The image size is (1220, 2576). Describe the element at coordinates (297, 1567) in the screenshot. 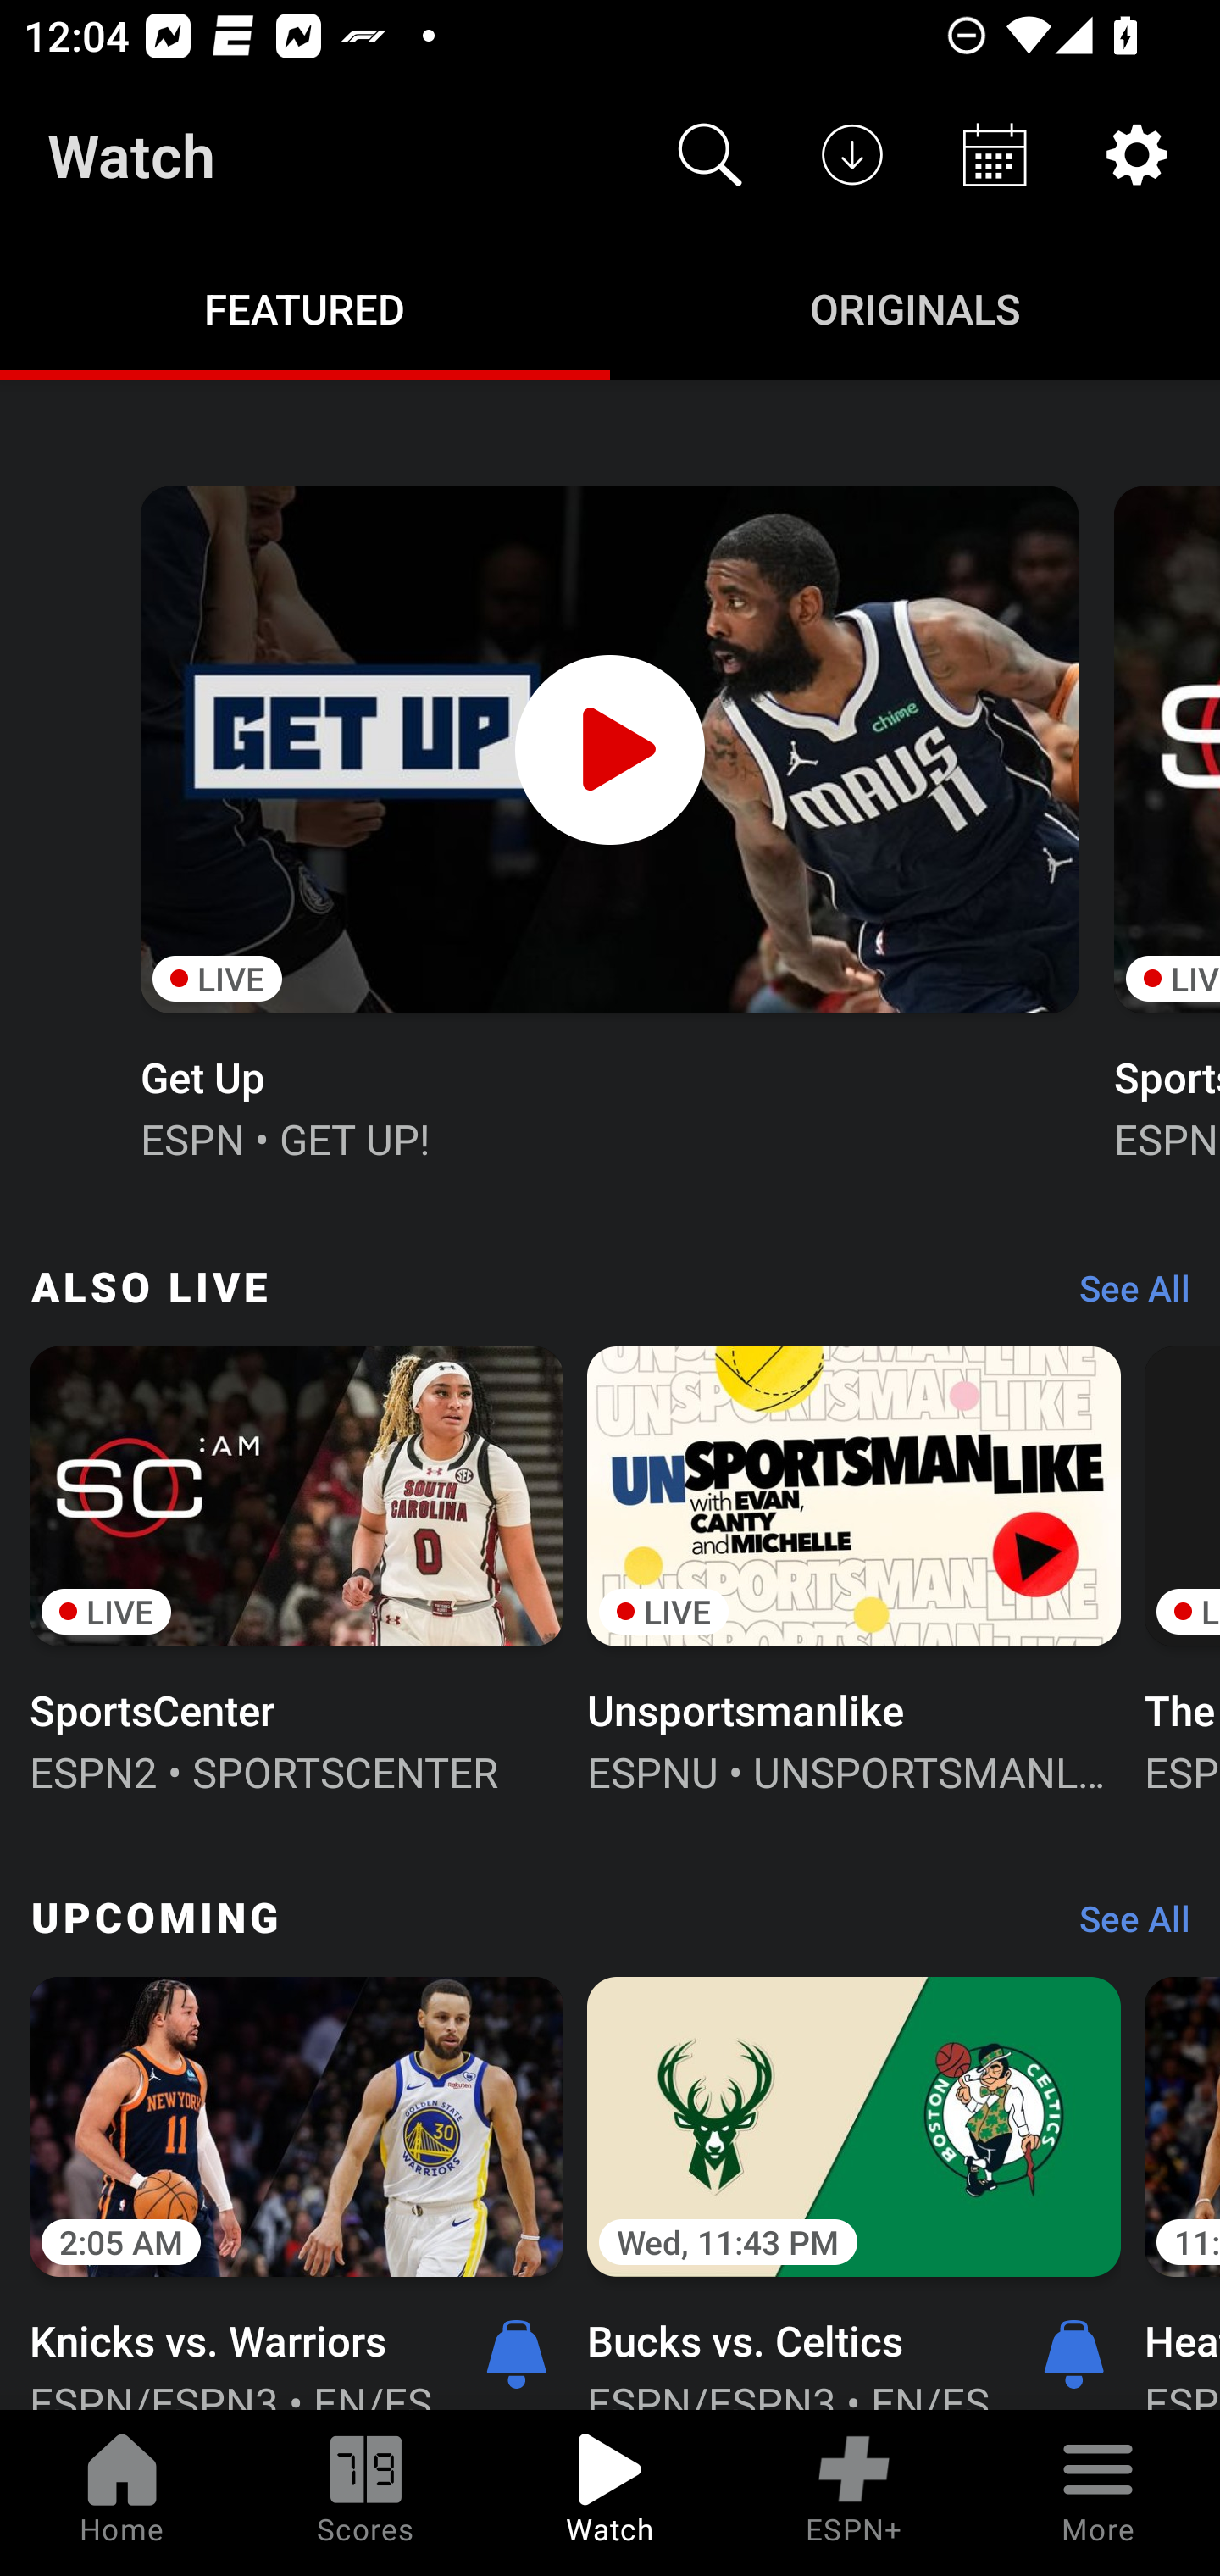

I see `LIVE SportsCenter ESPN2 • SPORTSCENTER` at that location.